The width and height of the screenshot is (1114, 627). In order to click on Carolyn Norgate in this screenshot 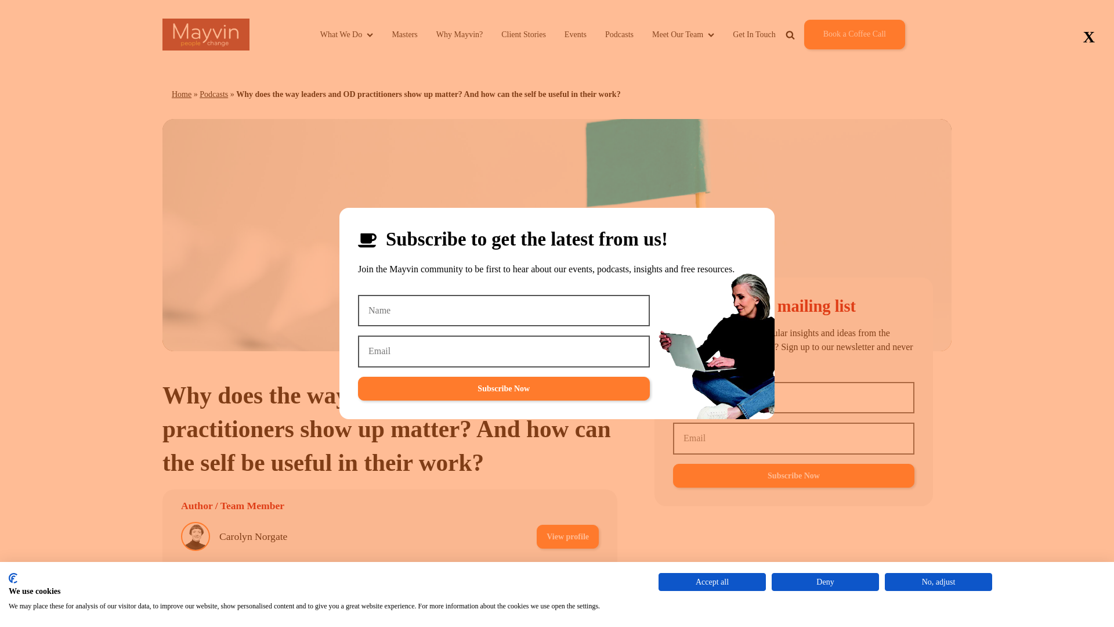, I will do `click(253, 536)`.